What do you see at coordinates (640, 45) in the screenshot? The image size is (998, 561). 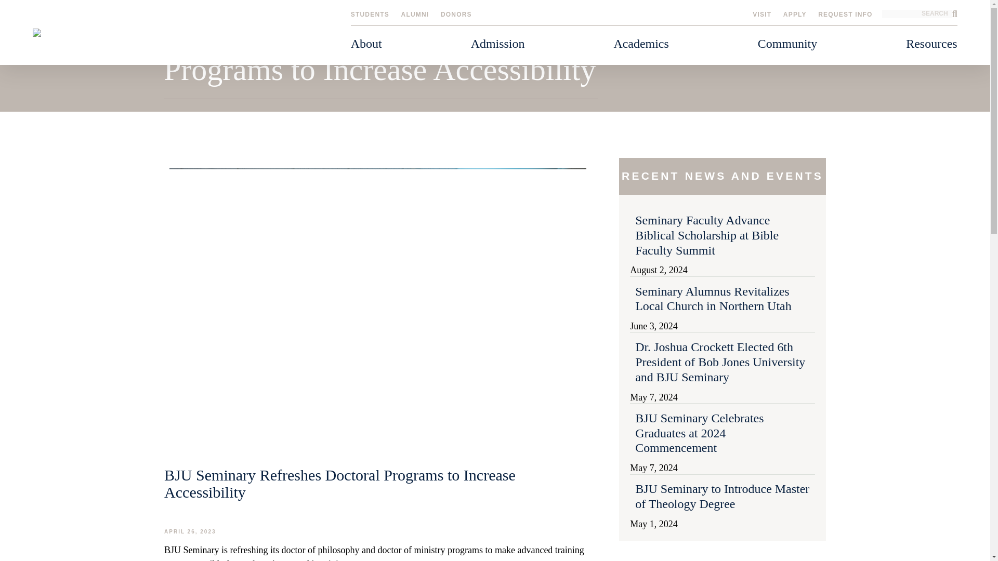 I see `Academics` at bounding box center [640, 45].